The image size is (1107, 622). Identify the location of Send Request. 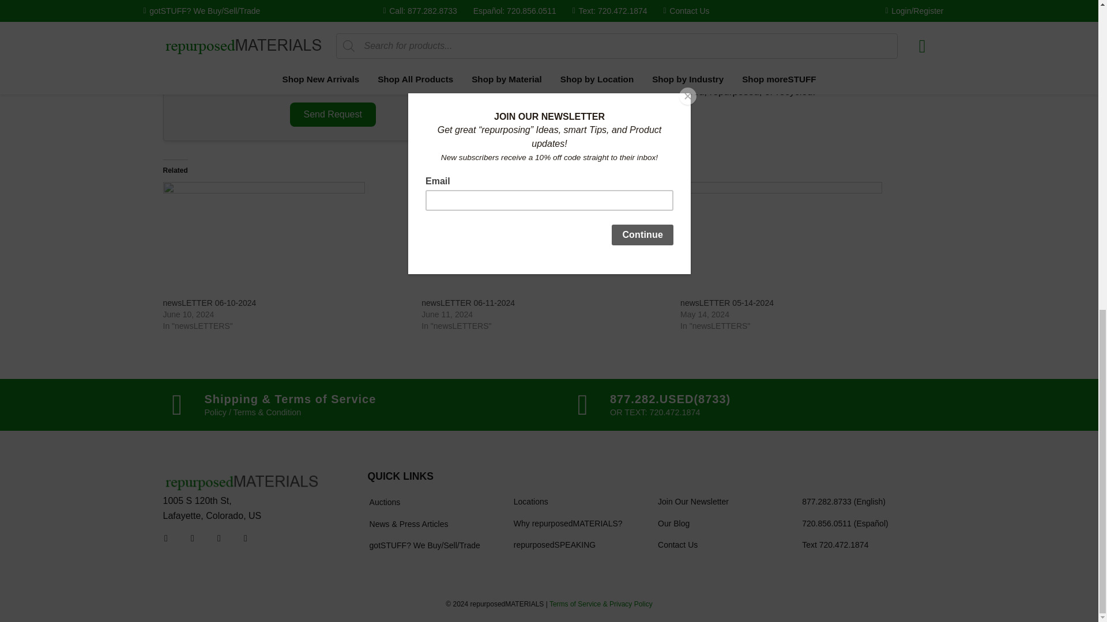
(333, 115).